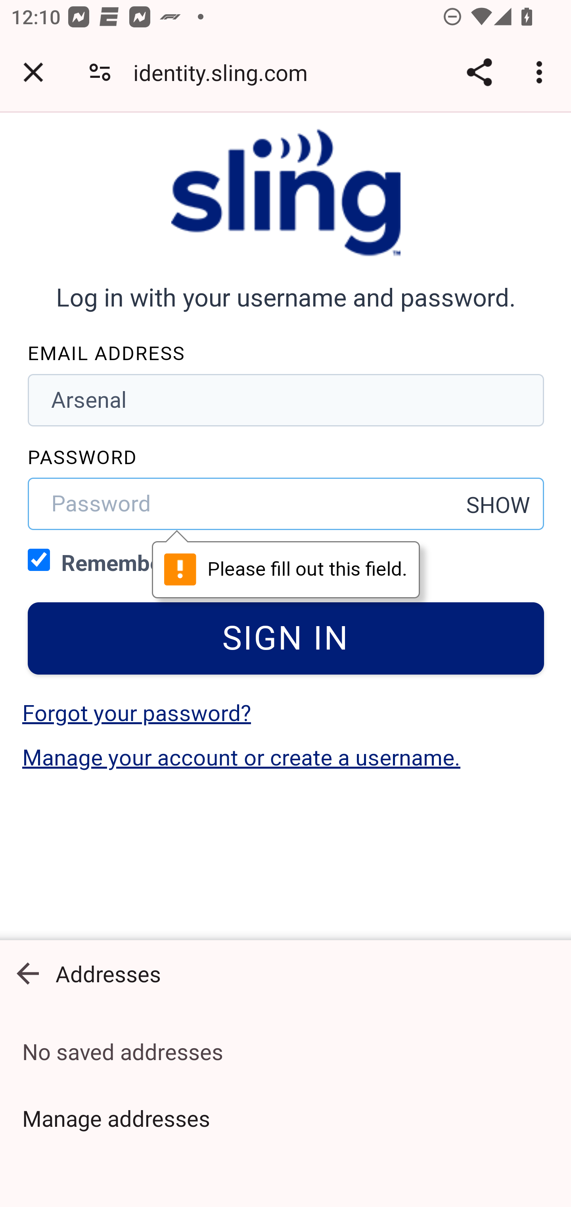 The width and height of the screenshot is (571, 1207). I want to click on SIGN IN, so click(286, 638).